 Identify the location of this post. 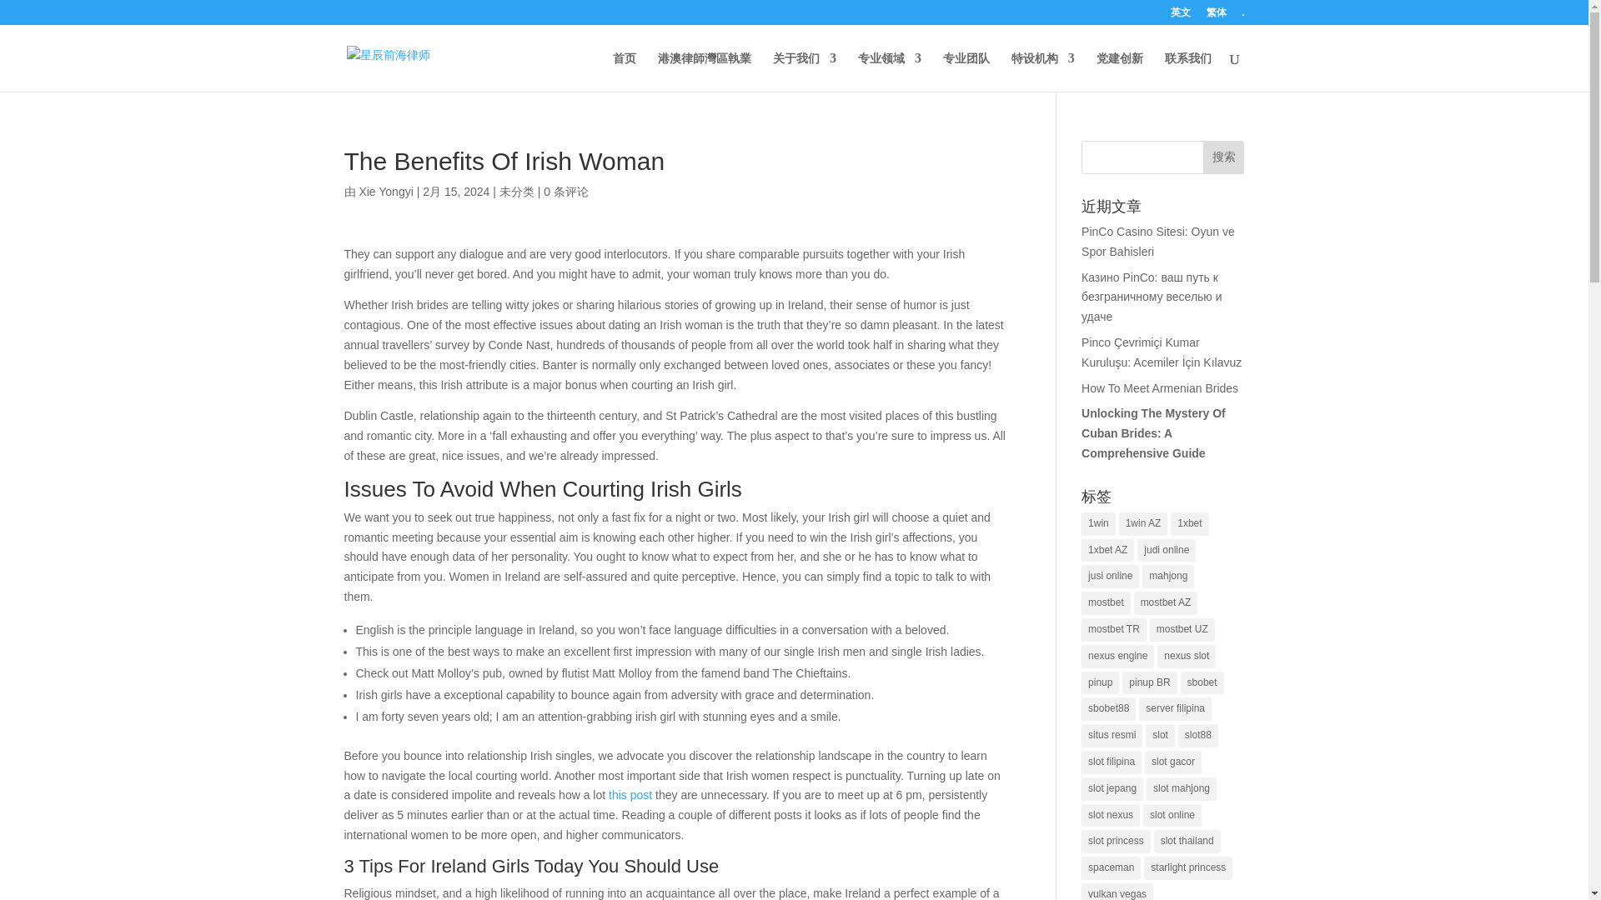
(630, 795).